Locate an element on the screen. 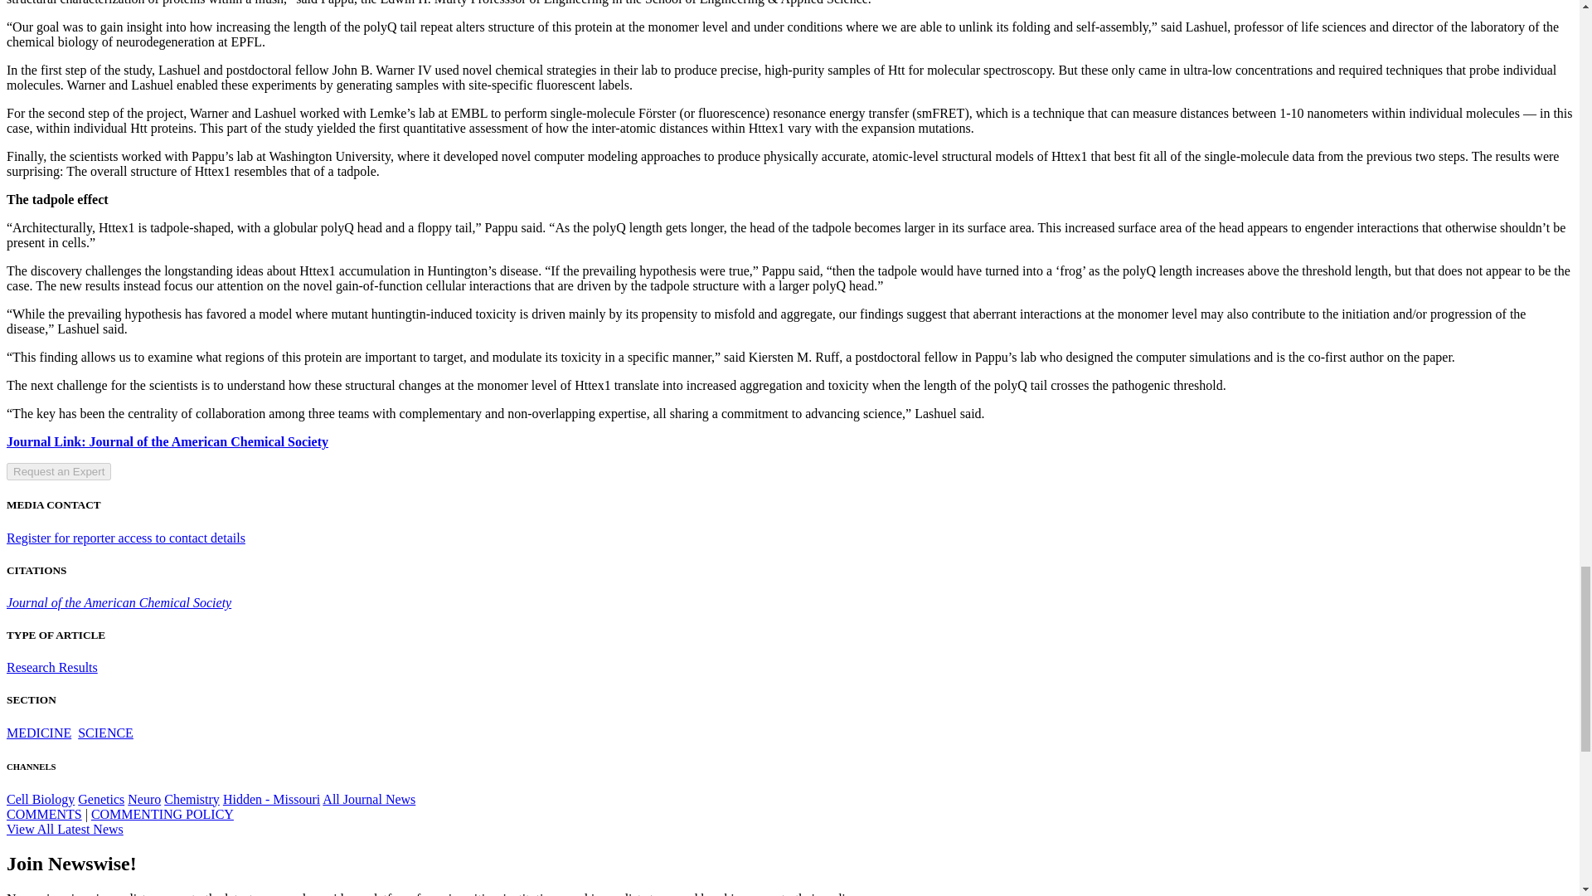  Show all articles in this channel is located at coordinates (106, 733).